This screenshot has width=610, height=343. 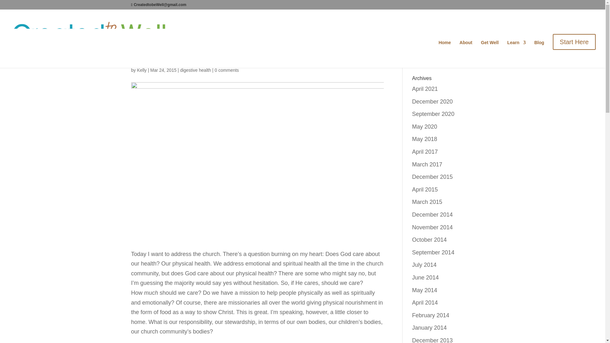 What do you see at coordinates (424, 126) in the screenshot?
I see `May 2020` at bounding box center [424, 126].